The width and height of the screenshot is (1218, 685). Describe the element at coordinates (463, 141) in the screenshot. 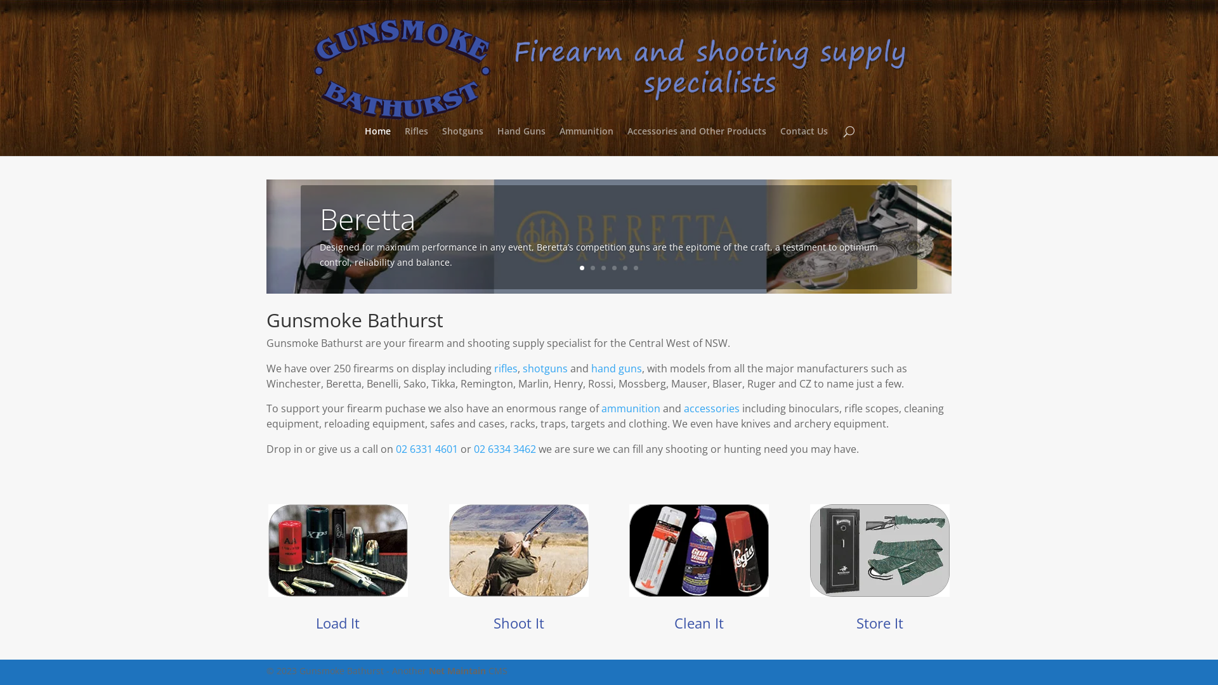

I see `Shotguns` at that location.